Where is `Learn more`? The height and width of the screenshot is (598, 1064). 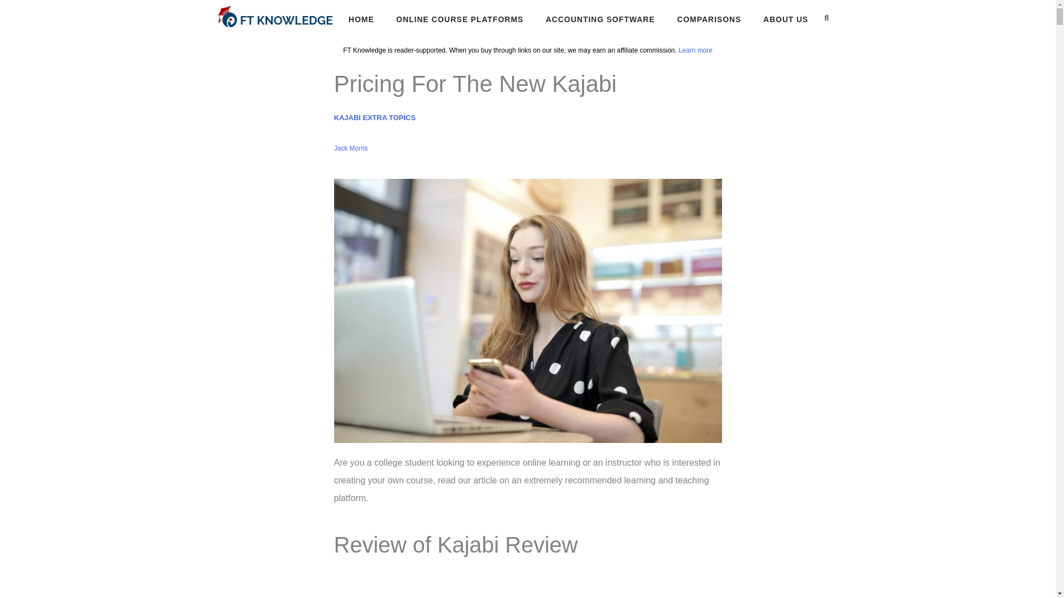 Learn more is located at coordinates (695, 50).